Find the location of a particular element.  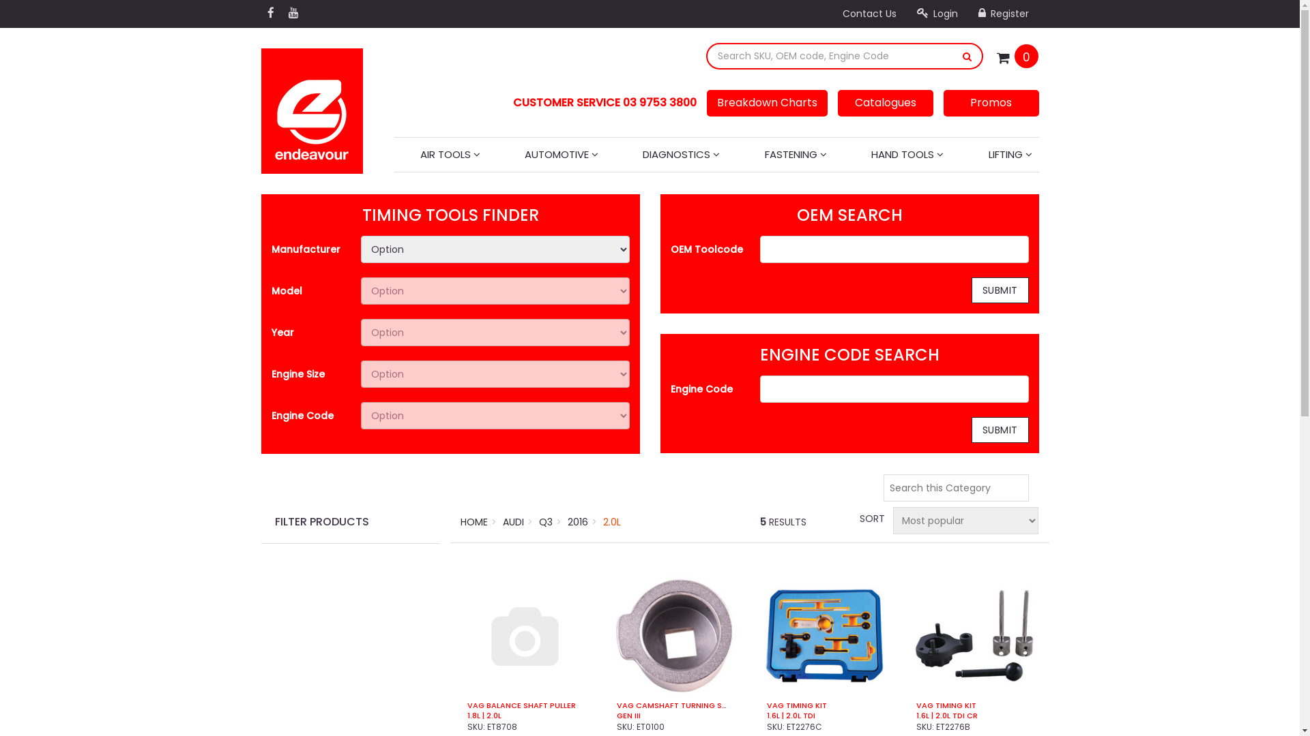

Q3 is located at coordinates (546, 522).